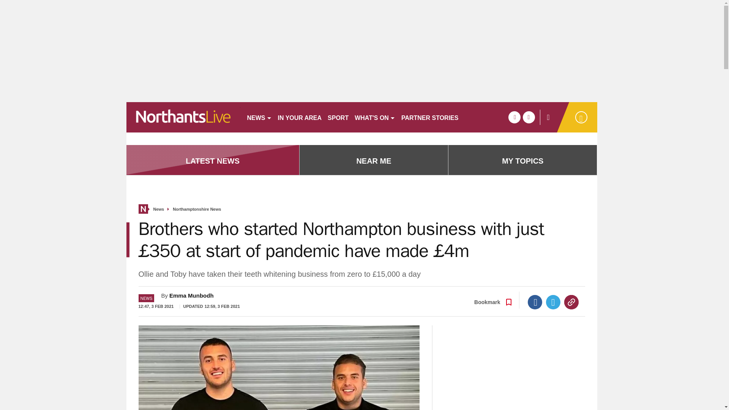 The width and height of the screenshot is (729, 410). I want to click on IN YOUR AREA, so click(300, 117).